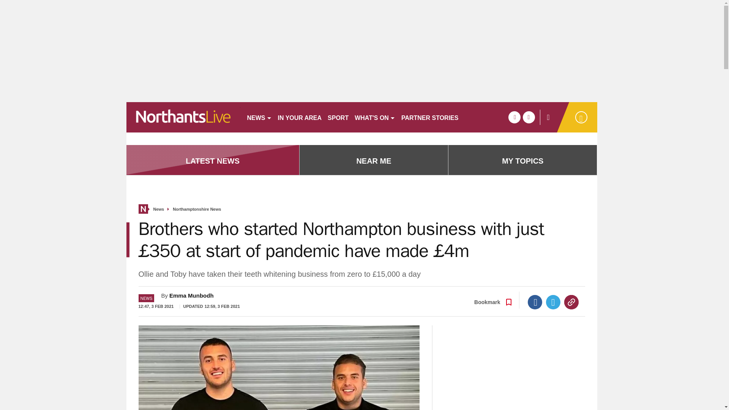 The width and height of the screenshot is (729, 410). I want to click on IN YOUR AREA, so click(300, 117).